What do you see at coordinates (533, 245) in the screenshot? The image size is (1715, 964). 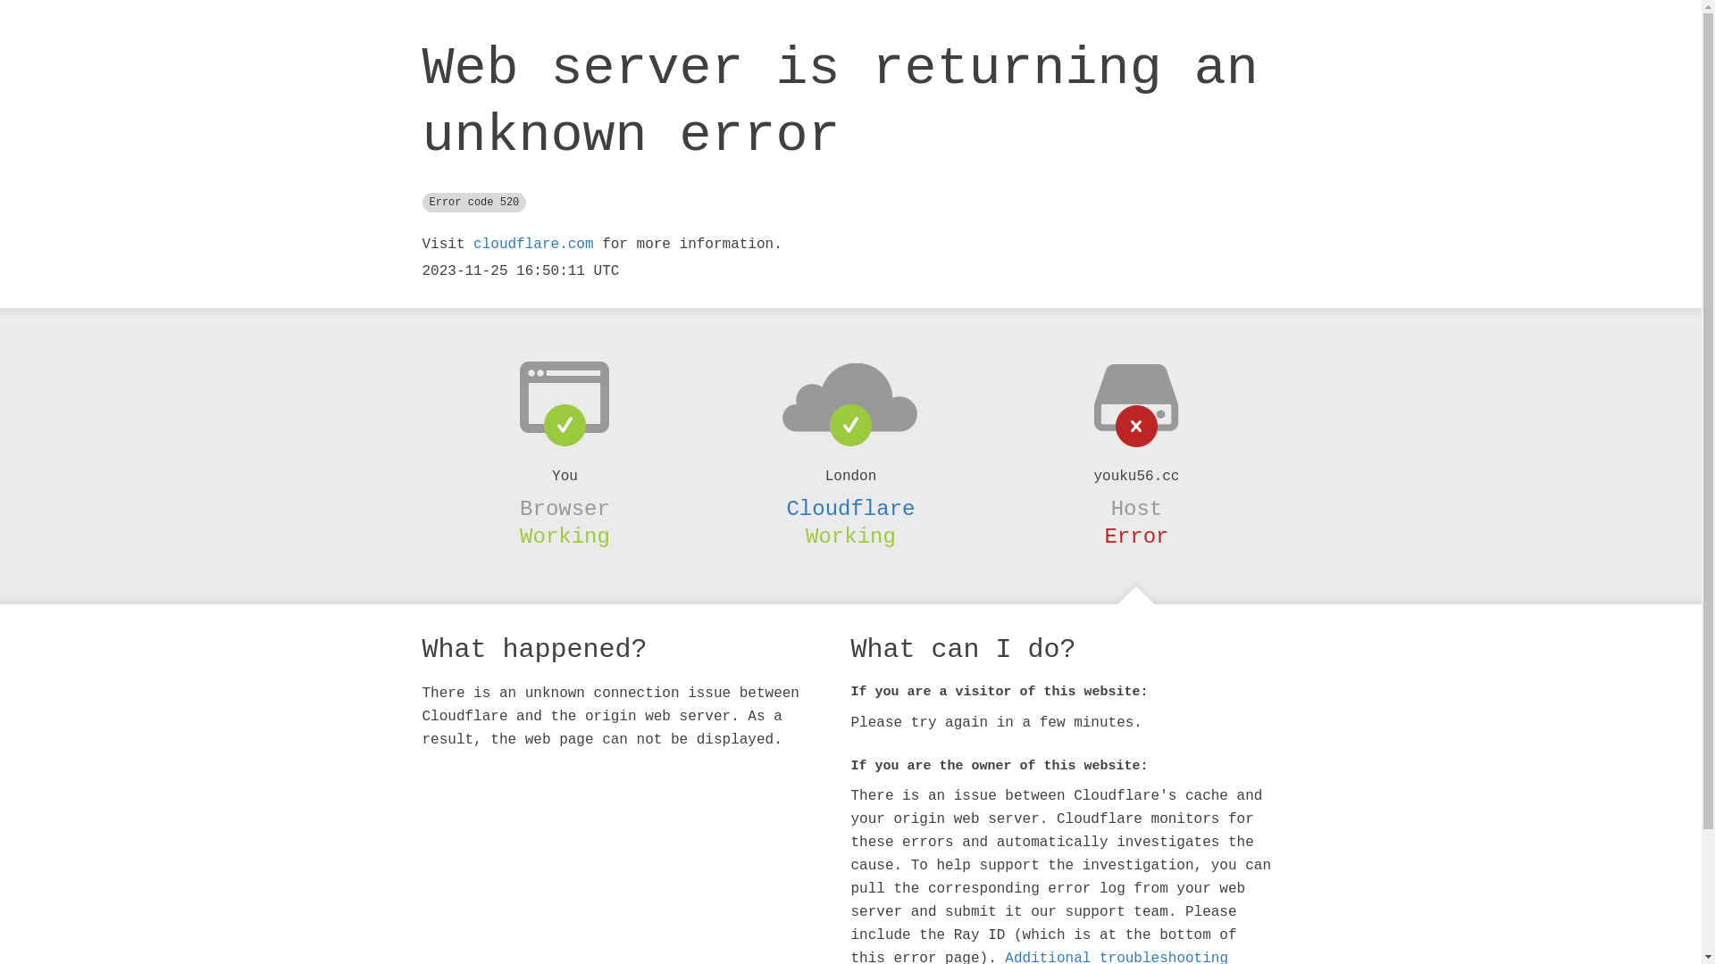 I see `cloudflare.com` at bounding box center [533, 245].